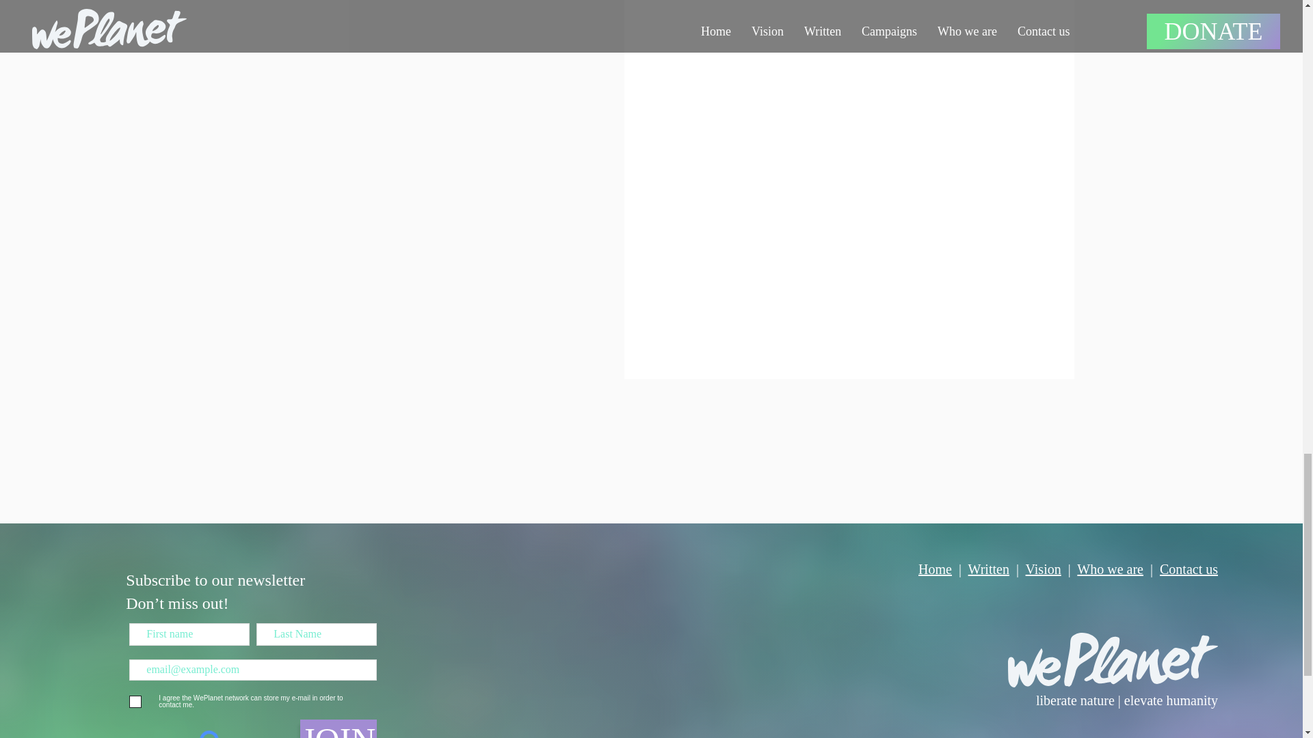 The image size is (1313, 738). What do you see at coordinates (1110, 569) in the screenshot?
I see `Who we are` at bounding box center [1110, 569].